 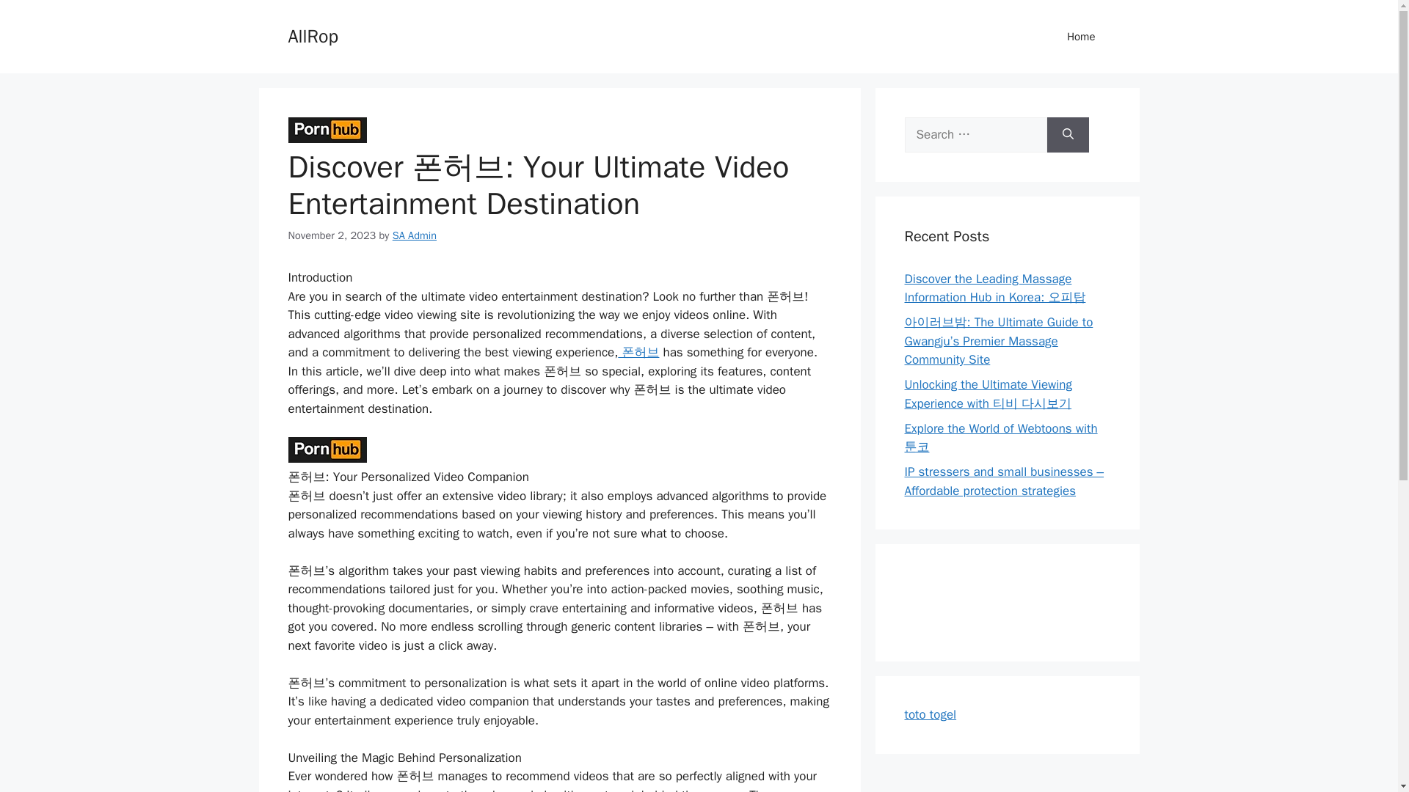 I want to click on toto togel, so click(x=931, y=714).